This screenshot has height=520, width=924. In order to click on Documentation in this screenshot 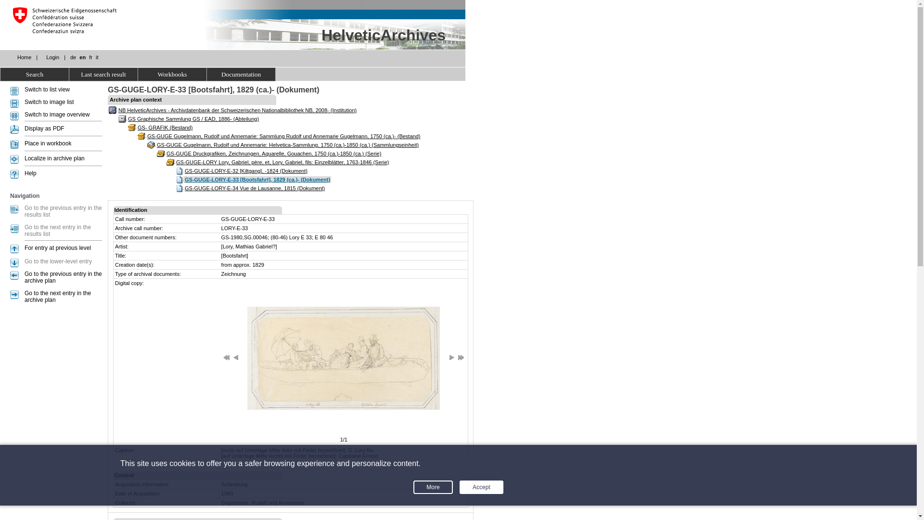, I will do `click(242, 74)`.